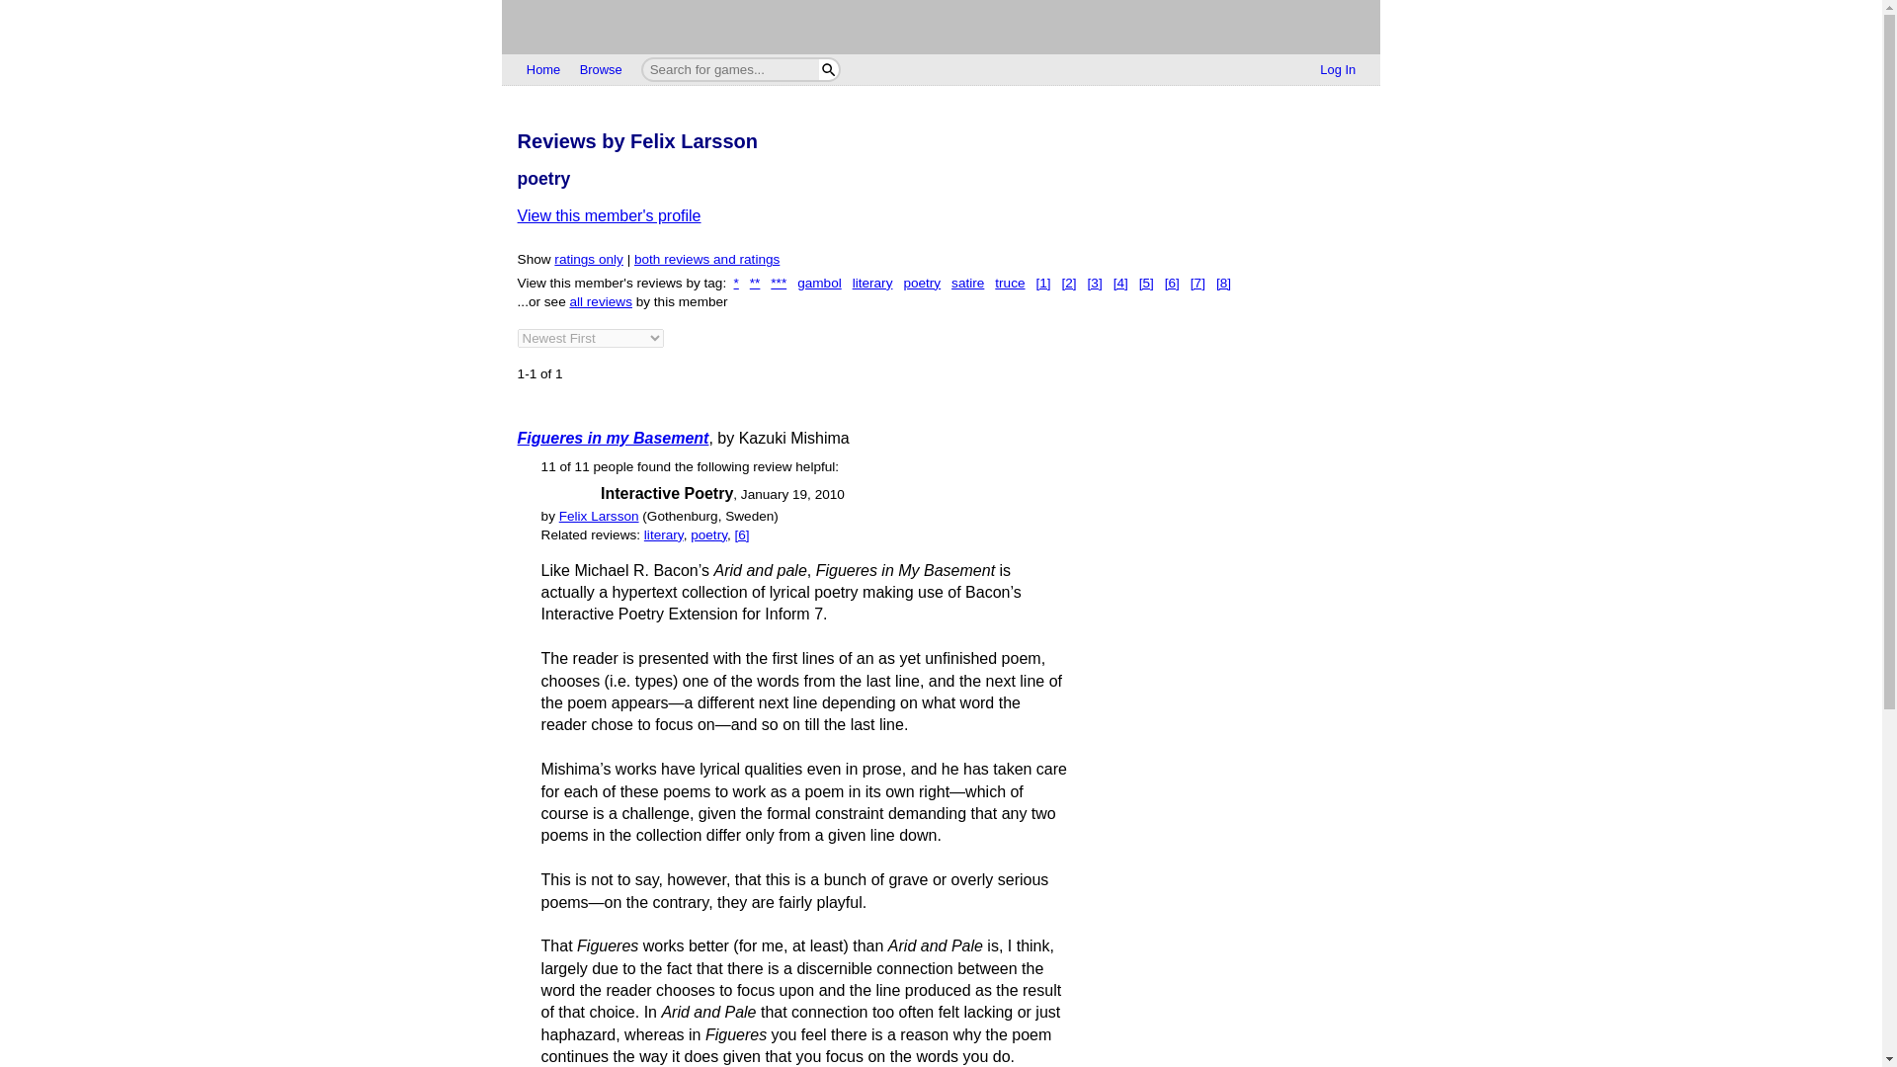 Image resolution: width=1897 pixels, height=1067 pixels. Describe the element at coordinates (1338, 70) in the screenshot. I see `Log In` at that location.